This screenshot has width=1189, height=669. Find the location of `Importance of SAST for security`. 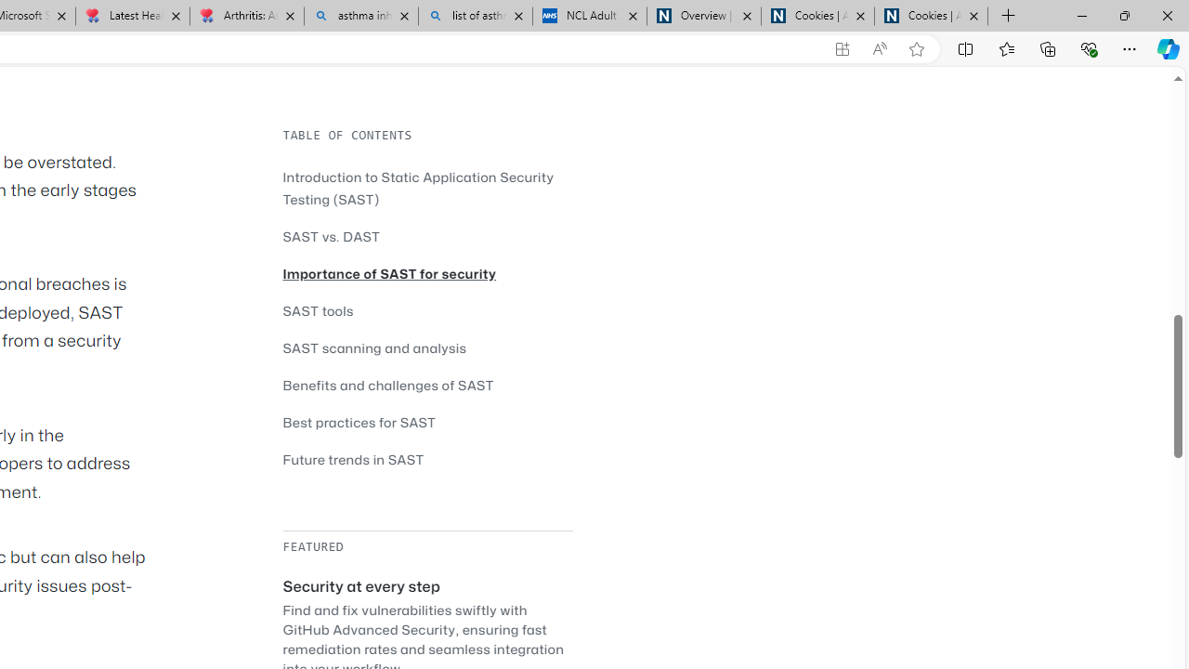

Importance of SAST for security is located at coordinates (427, 273).